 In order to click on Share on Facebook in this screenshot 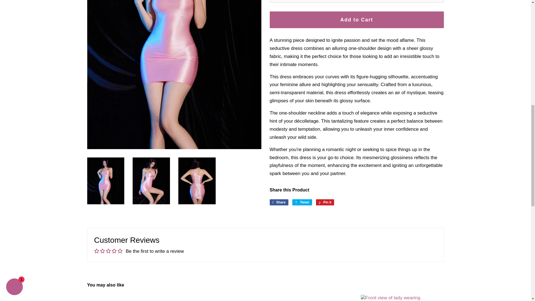, I will do `click(279, 202)`.